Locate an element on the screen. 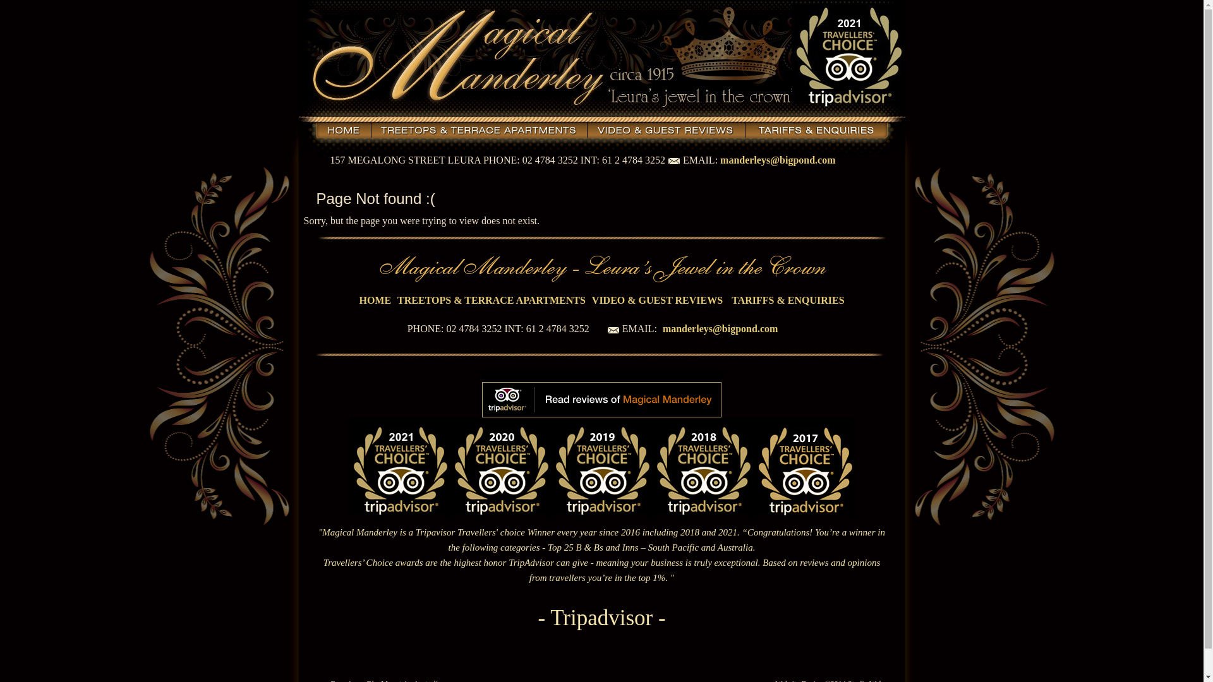  manderleys@bigpond.com is located at coordinates (720, 328).